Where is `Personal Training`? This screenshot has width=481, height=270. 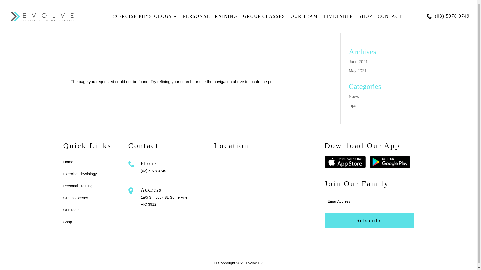 Personal Training is located at coordinates (78, 186).